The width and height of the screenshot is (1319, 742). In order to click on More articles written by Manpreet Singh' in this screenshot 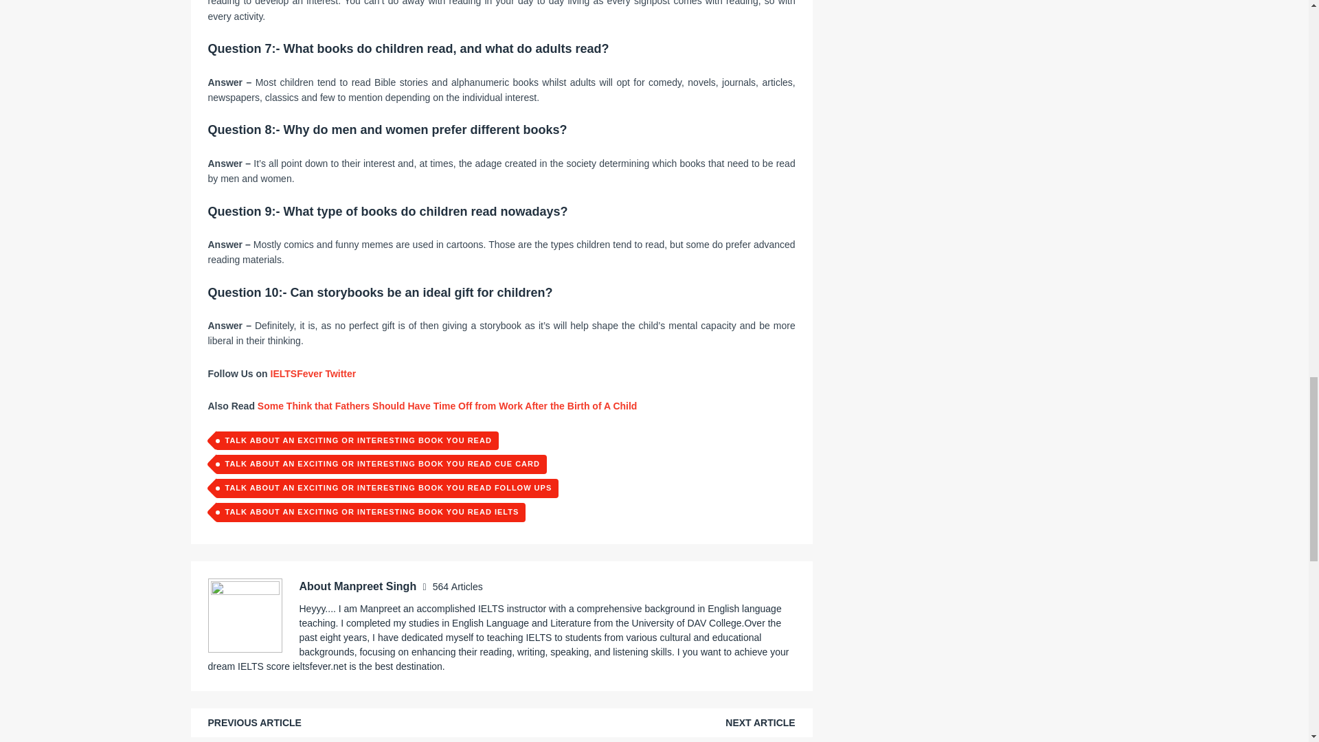, I will do `click(458, 586)`.